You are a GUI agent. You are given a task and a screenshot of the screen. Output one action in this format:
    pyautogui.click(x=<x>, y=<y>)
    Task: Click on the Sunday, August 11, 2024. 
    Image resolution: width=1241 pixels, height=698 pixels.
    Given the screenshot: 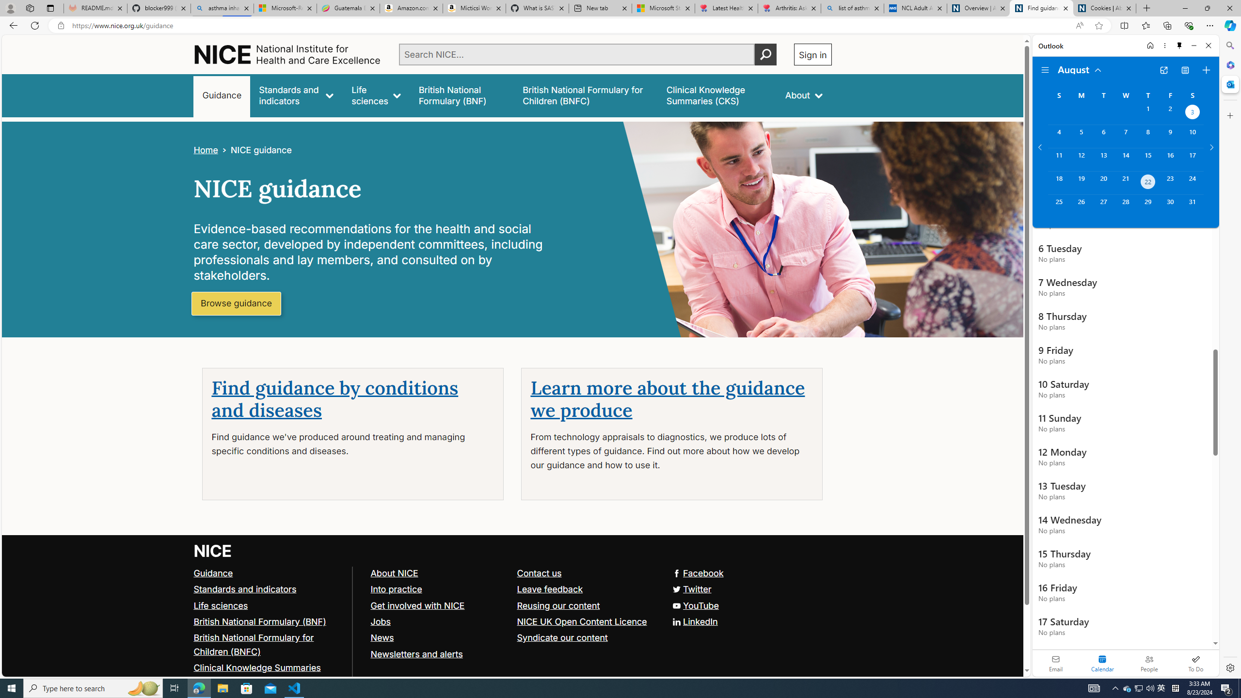 What is the action you would take?
    pyautogui.click(x=1059, y=159)
    